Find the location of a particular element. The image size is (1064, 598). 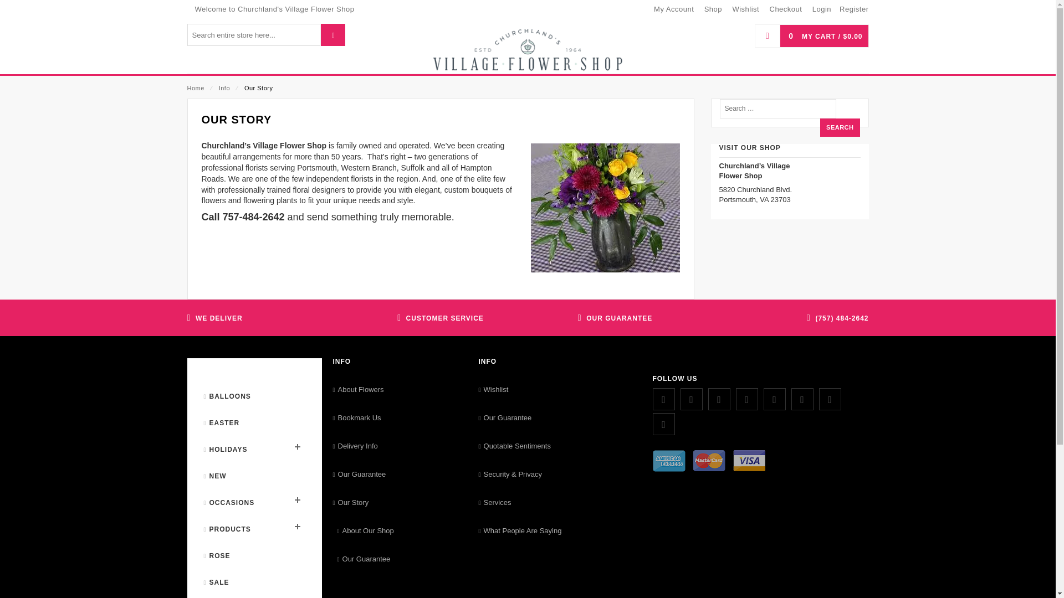

NEW is located at coordinates (215, 476).